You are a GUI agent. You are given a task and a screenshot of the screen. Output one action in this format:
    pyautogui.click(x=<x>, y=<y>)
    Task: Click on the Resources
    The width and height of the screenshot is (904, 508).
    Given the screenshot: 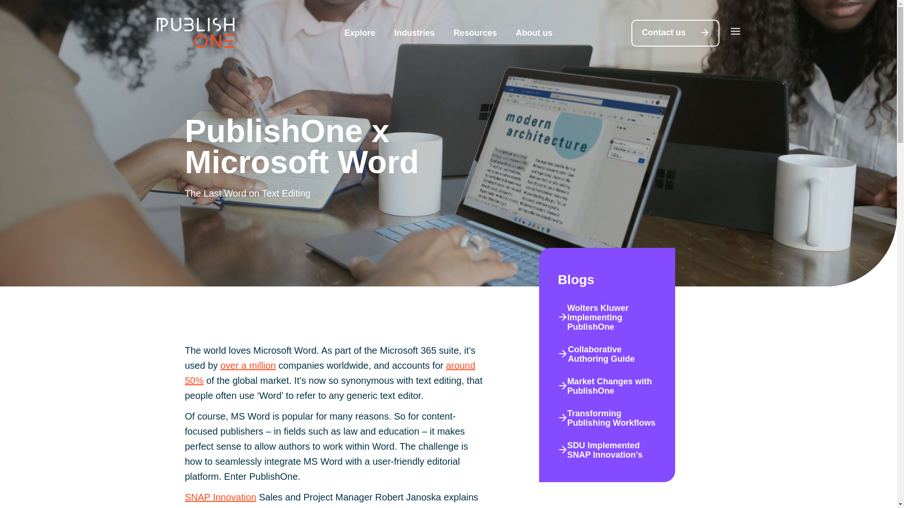 What is the action you would take?
    pyautogui.click(x=475, y=33)
    